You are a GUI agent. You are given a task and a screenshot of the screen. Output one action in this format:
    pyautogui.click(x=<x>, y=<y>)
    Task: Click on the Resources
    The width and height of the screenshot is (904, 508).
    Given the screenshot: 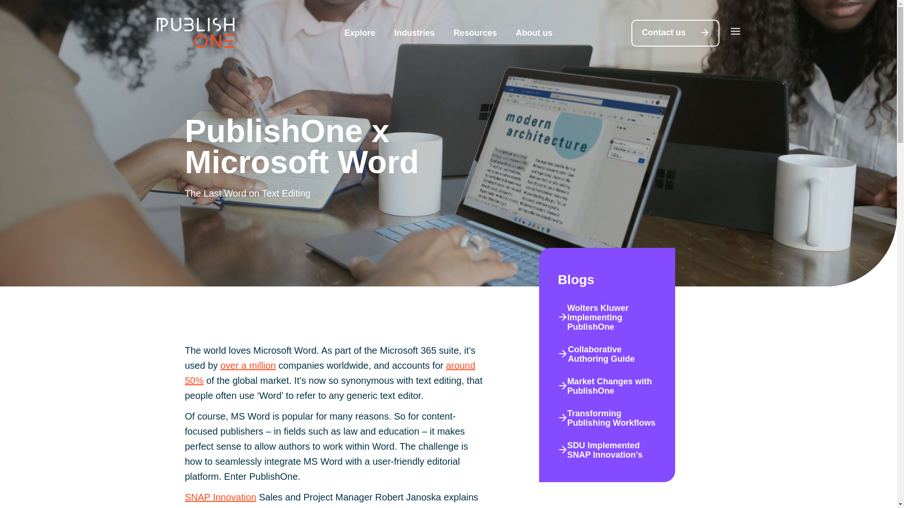 What is the action you would take?
    pyautogui.click(x=475, y=33)
    